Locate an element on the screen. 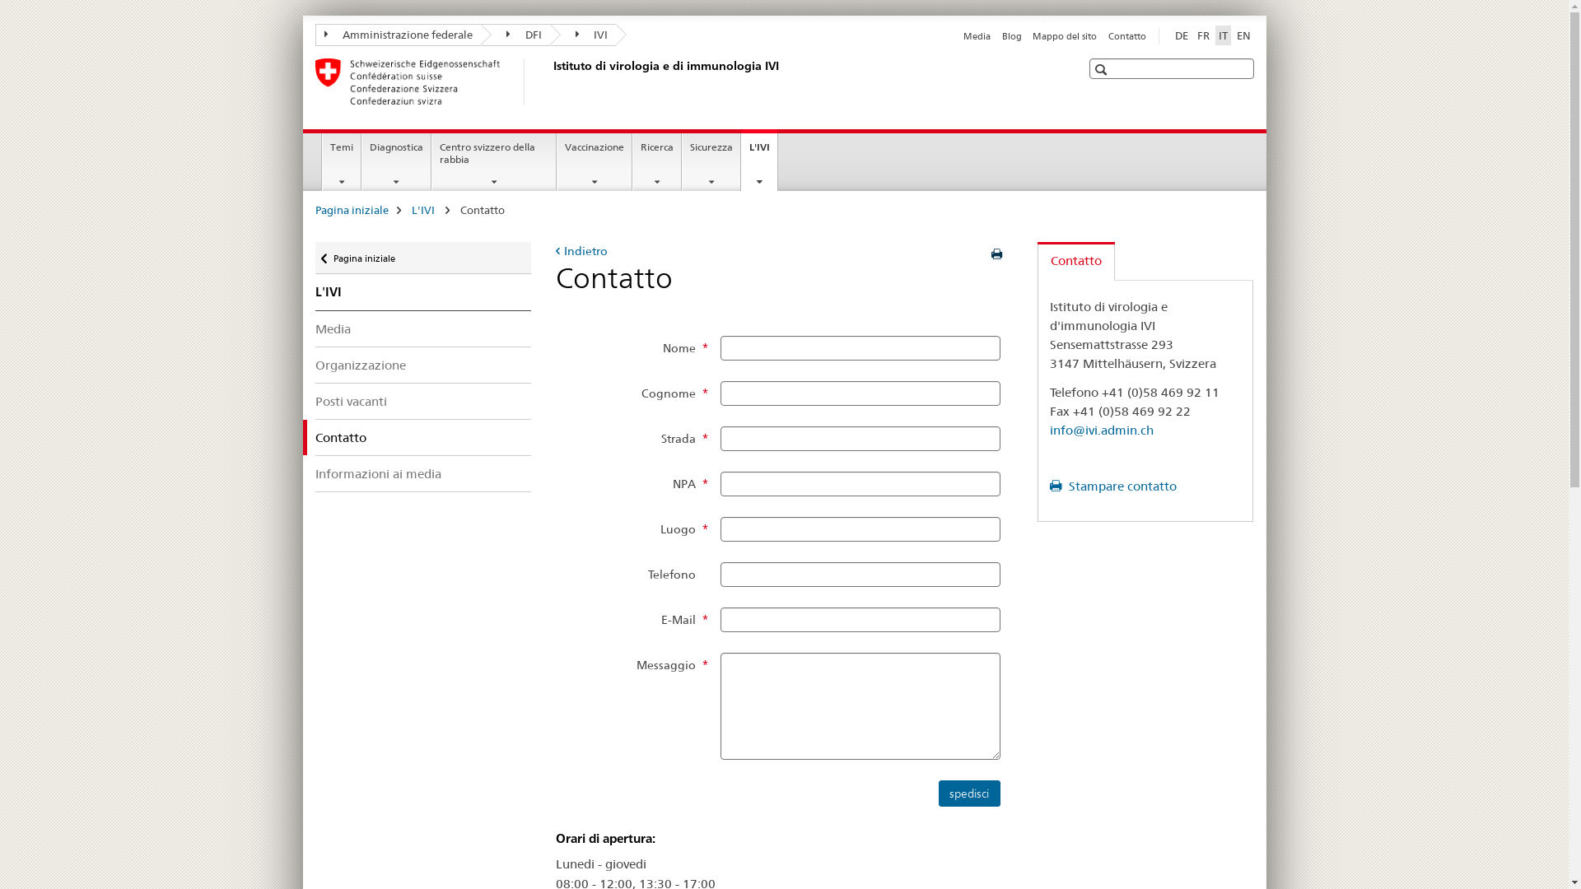 Image resolution: width=1581 pixels, height=889 pixels. Diagnostica is located at coordinates (397, 162).